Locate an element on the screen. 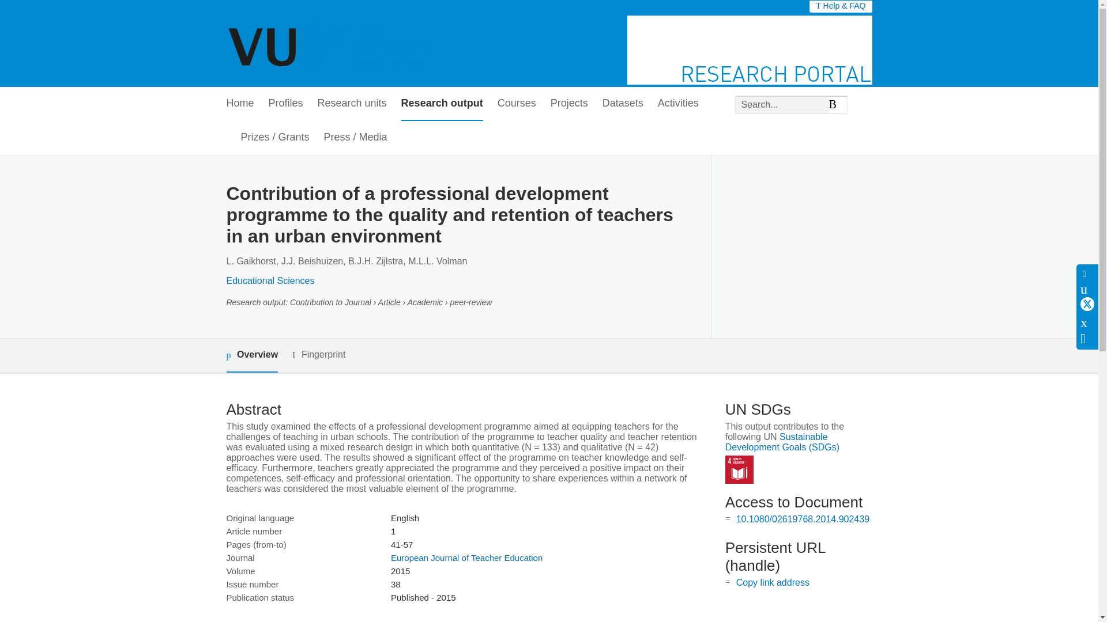  Projects is located at coordinates (568, 104).